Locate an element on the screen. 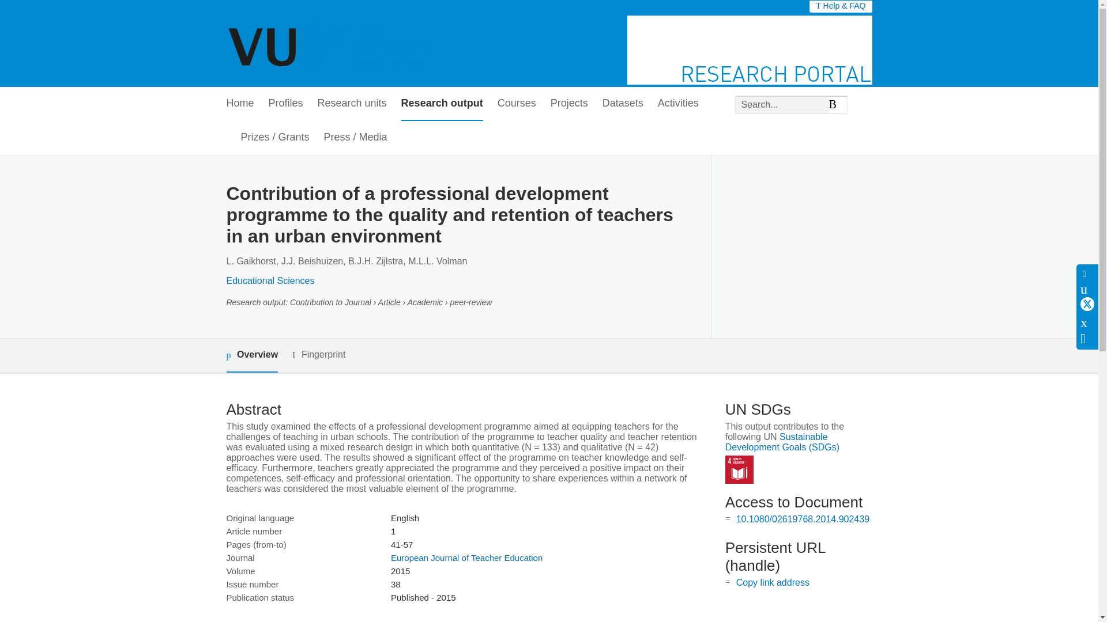  Projects is located at coordinates (568, 104).